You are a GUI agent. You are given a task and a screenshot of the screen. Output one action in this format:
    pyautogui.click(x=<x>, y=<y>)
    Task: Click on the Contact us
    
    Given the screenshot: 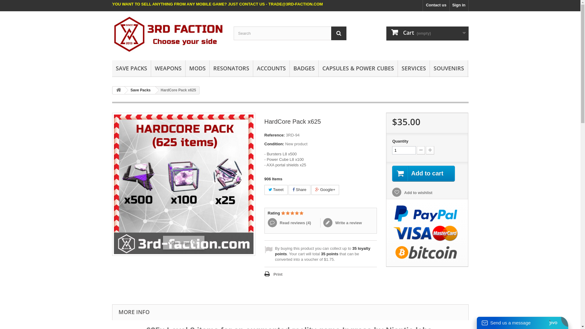 What is the action you would take?
    pyautogui.click(x=436, y=5)
    